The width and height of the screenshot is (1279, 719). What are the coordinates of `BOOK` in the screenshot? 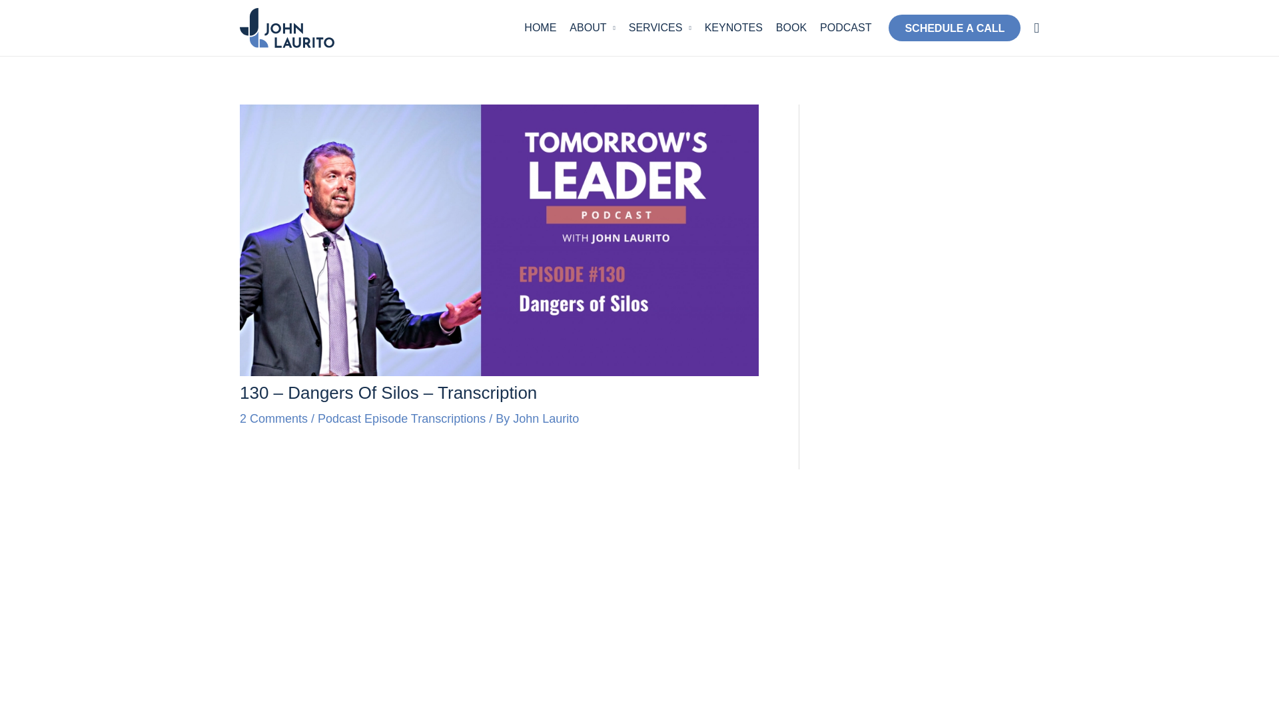 It's located at (791, 27).